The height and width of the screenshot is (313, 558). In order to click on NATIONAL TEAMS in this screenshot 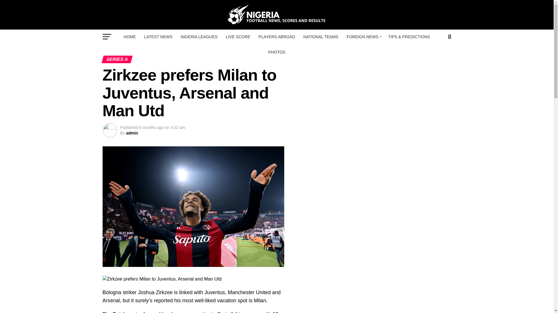, I will do `click(321, 37)`.